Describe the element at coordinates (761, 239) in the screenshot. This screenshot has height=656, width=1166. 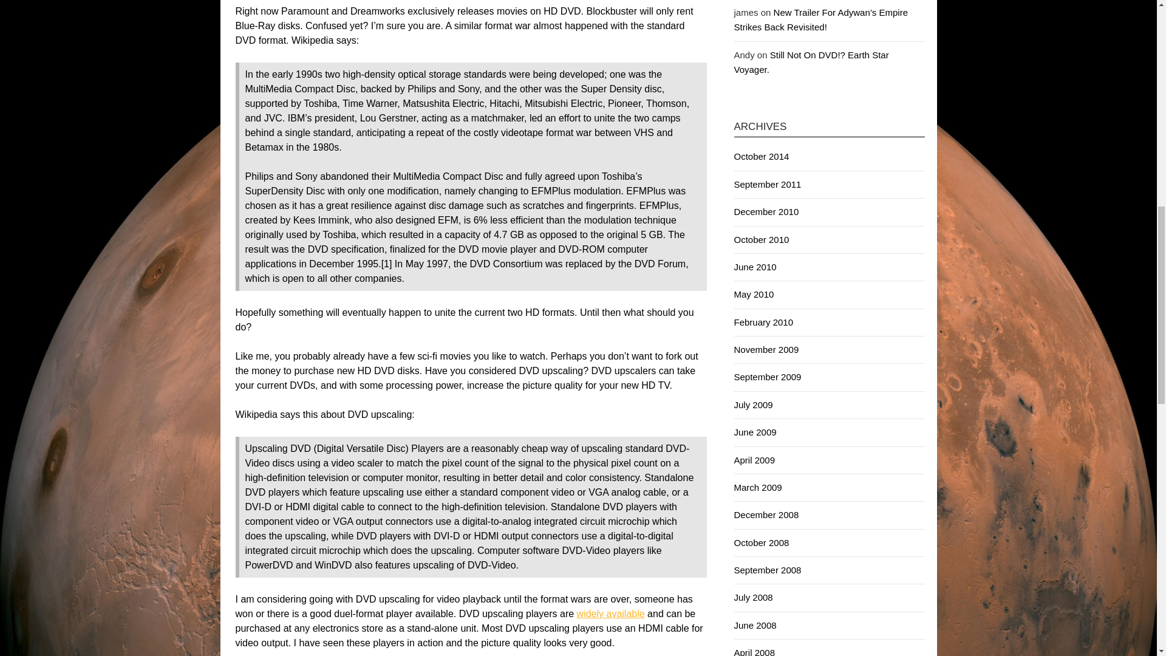
I see `October 2010` at that location.